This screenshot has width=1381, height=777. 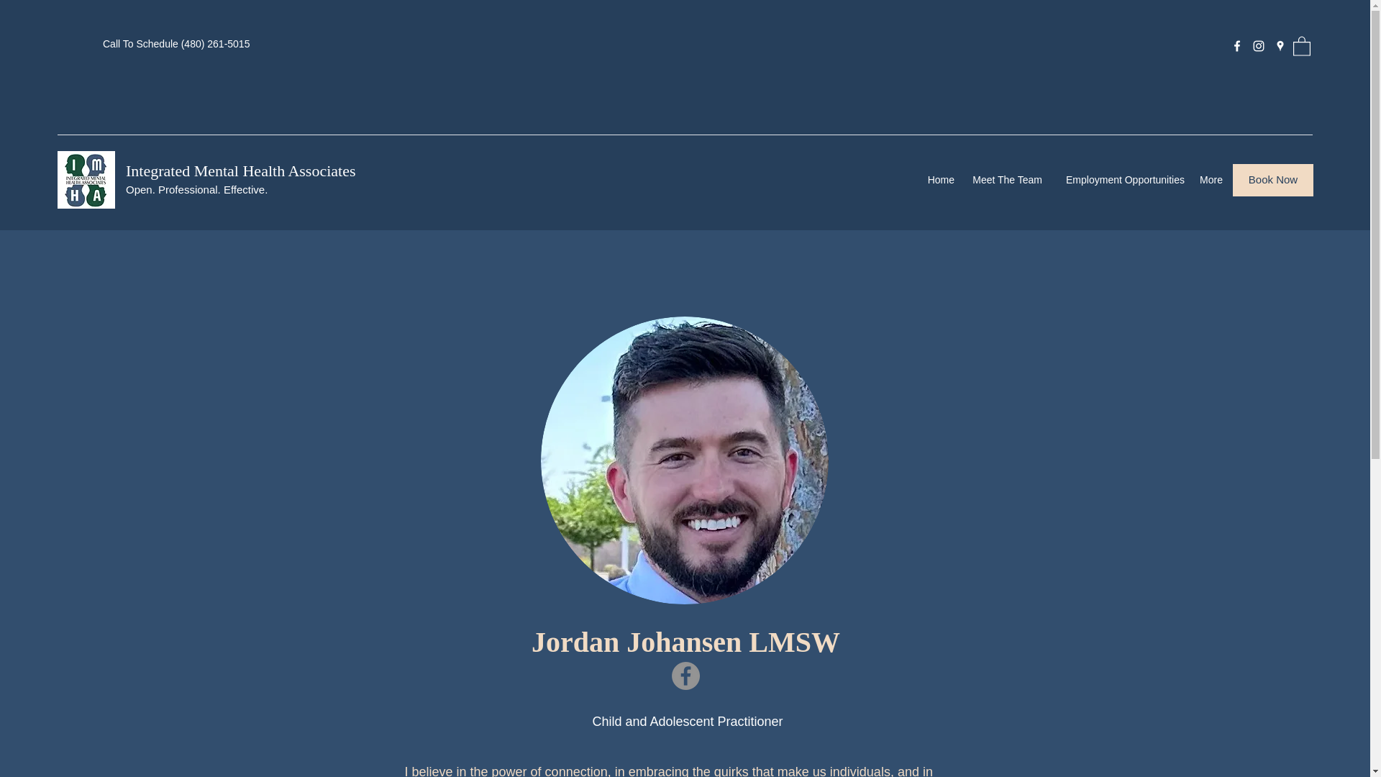 What do you see at coordinates (1006, 180) in the screenshot?
I see `Meet The Team` at bounding box center [1006, 180].